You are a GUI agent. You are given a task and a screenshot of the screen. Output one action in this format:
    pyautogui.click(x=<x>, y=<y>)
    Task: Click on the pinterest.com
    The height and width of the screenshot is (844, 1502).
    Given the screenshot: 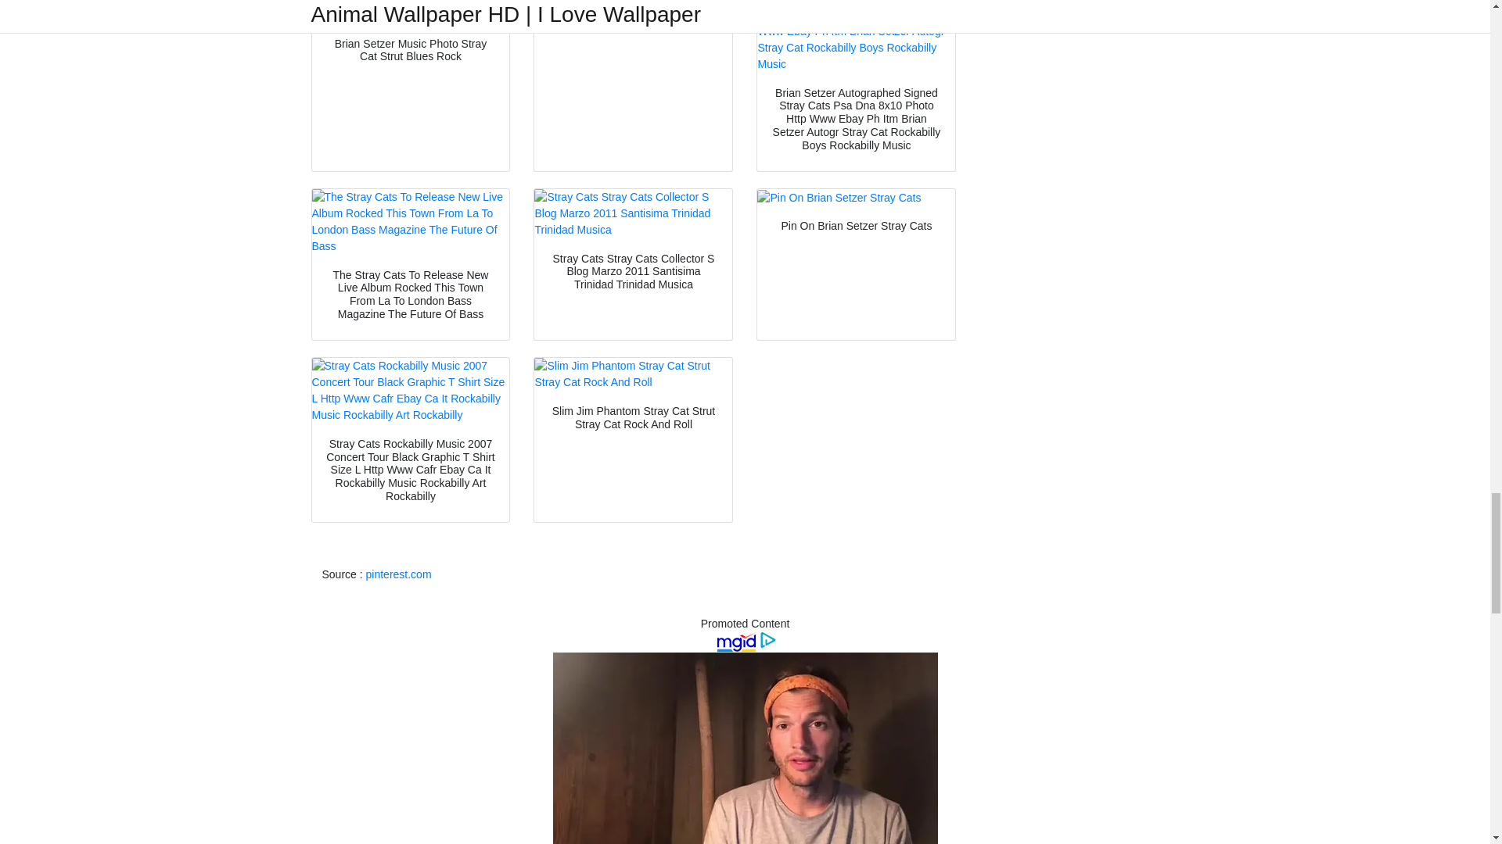 What is the action you would take?
    pyautogui.click(x=399, y=574)
    